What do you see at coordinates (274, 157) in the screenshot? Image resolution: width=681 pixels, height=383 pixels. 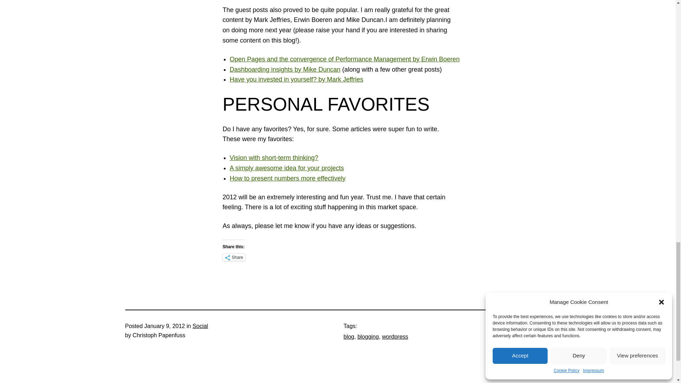 I see `Vision with short-term thinking?` at bounding box center [274, 157].